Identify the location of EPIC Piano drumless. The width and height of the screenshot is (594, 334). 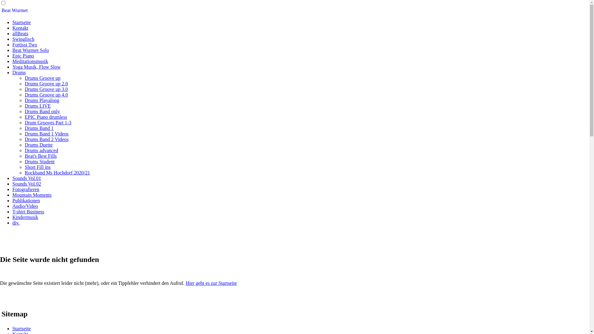
(46, 117).